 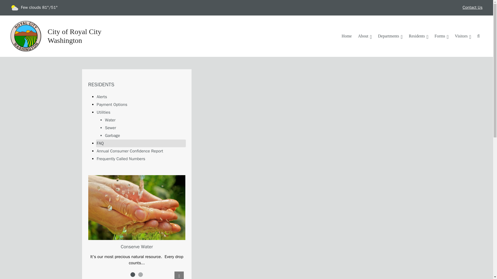 What do you see at coordinates (141, 104) in the screenshot?
I see `Payment Options` at bounding box center [141, 104].